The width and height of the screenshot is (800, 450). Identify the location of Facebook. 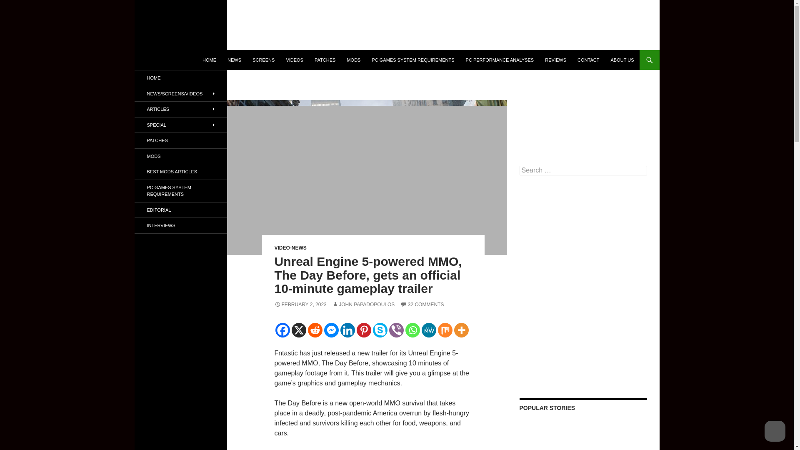
(282, 330).